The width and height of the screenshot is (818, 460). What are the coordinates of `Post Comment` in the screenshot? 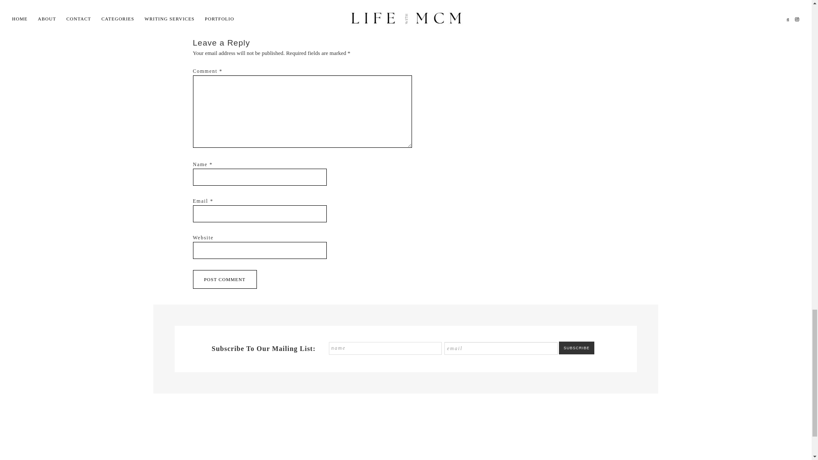 It's located at (224, 279).